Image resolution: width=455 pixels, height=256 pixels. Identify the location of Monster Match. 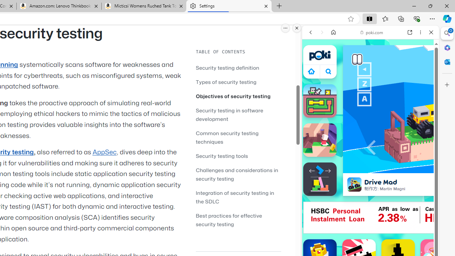
(320, 101).